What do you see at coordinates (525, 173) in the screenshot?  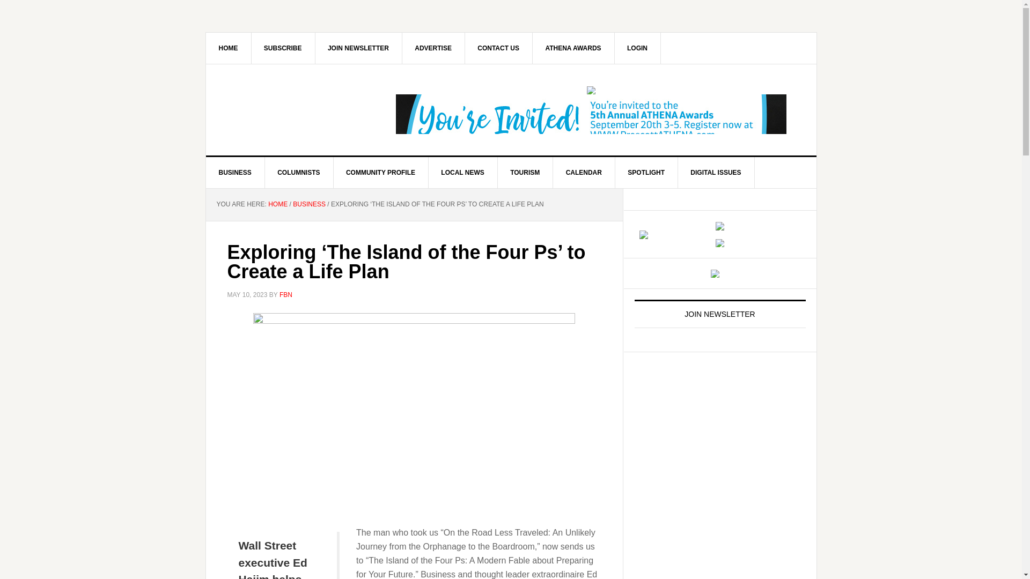 I see `TOURISM` at bounding box center [525, 173].